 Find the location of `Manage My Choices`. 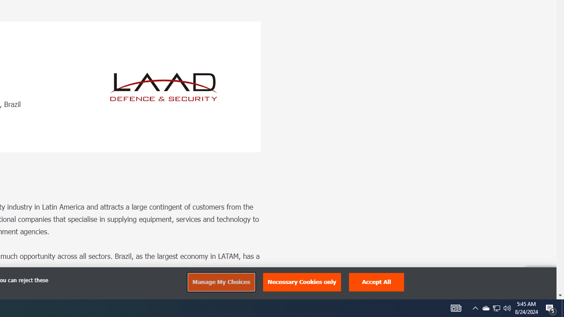

Manage My Choices is located at coordinates (221, 282).